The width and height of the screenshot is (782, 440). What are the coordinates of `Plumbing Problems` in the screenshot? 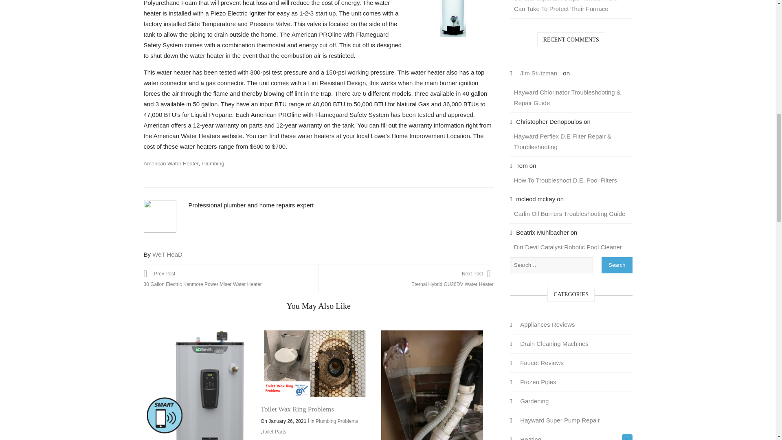 It's located at (406, 279).